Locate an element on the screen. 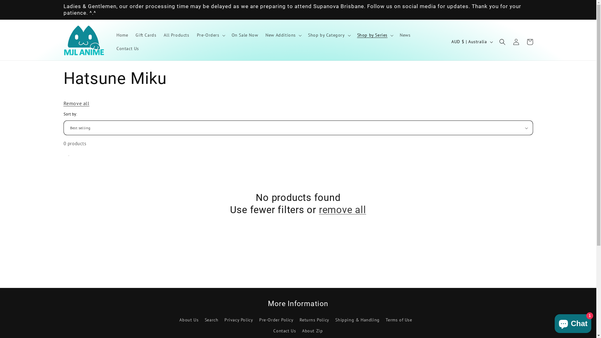 This screenshot has width=601, height=338. News is located at coordinates (405, 35).